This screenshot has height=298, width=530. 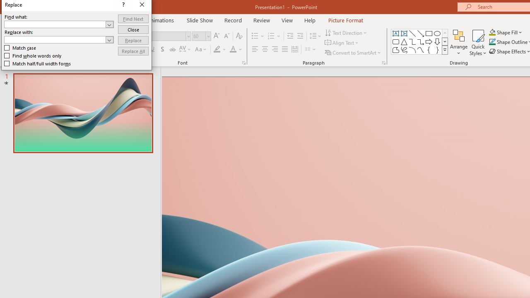 What do you see at coordinates (194, 57) in the screenshot?
I see `Context help` at bounding box center [194, 57].